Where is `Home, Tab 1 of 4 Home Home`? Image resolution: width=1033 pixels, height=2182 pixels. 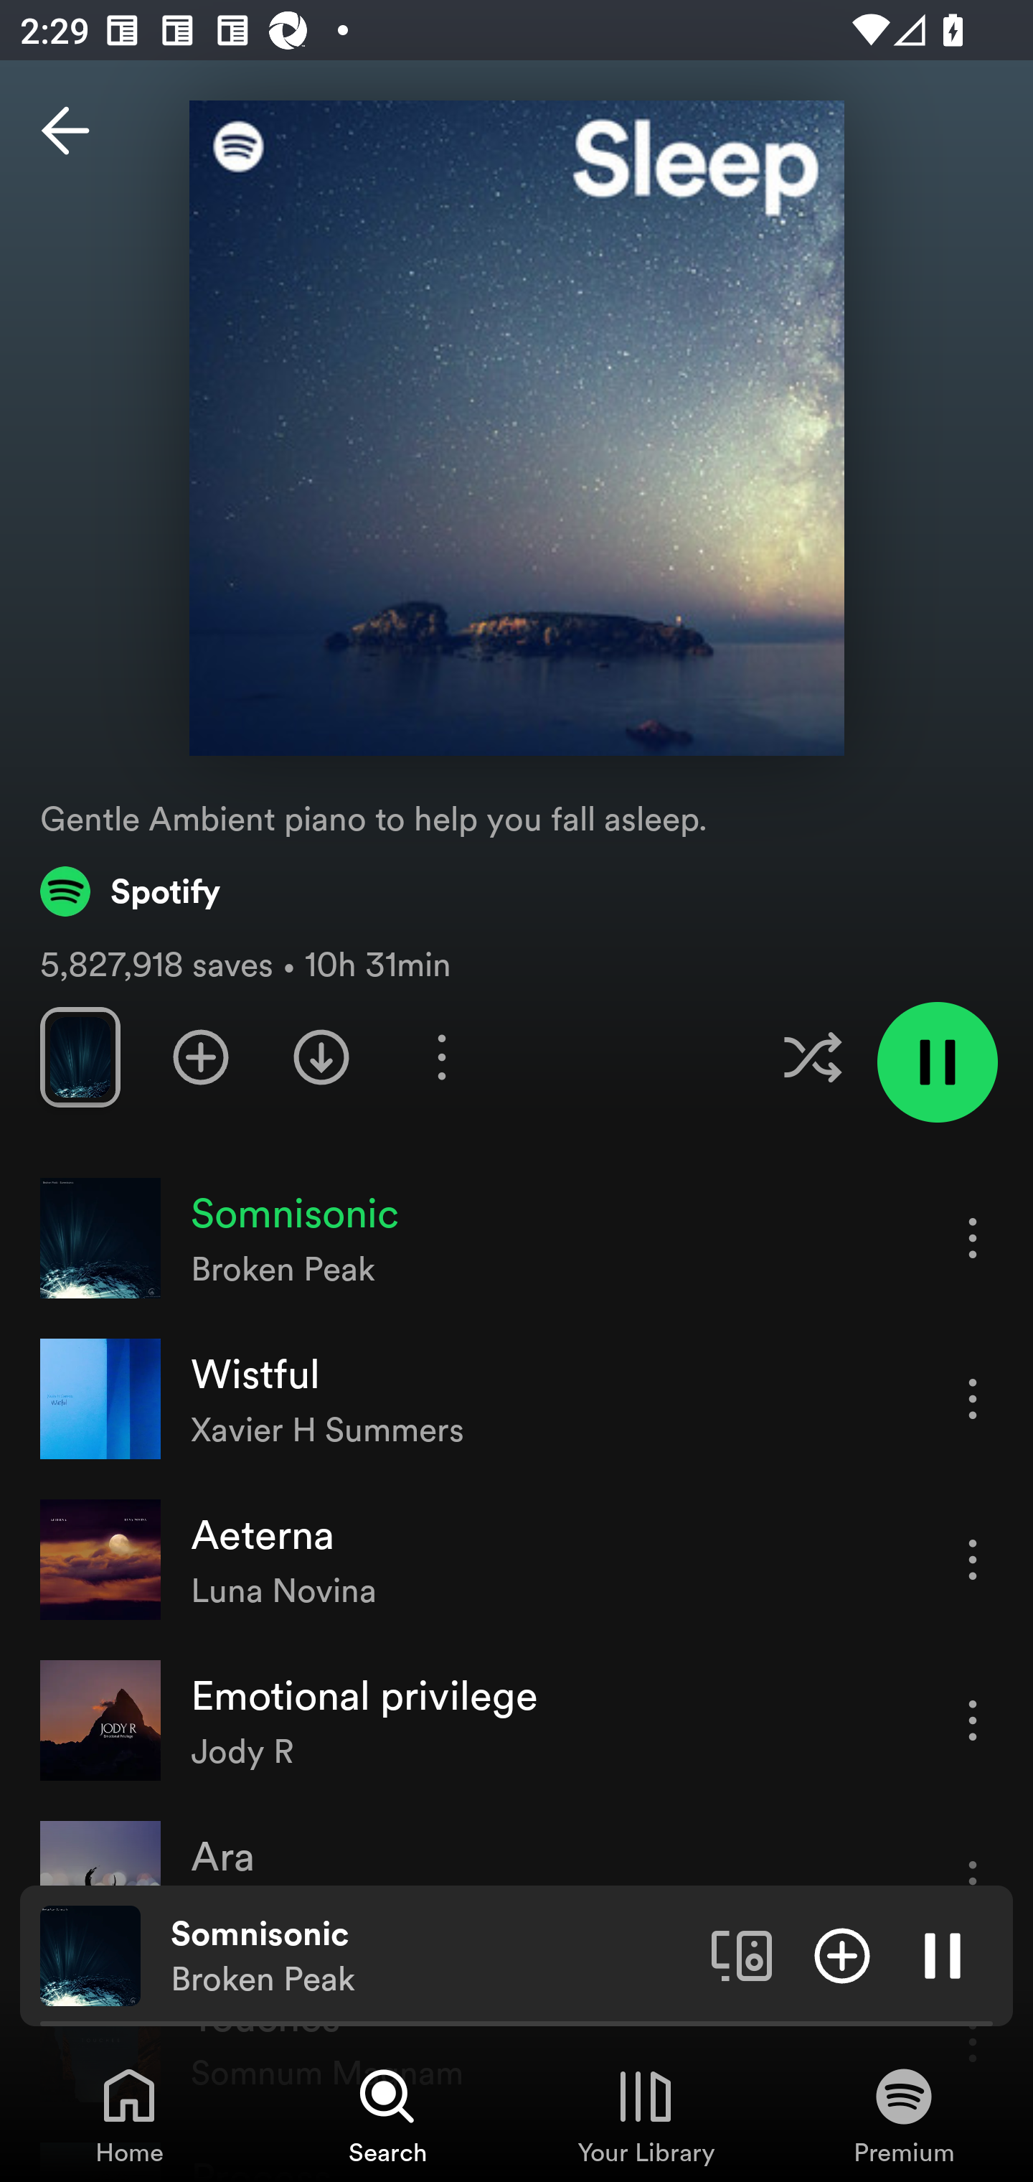
Home, Tab 1 of 4 Home Home is located at coordinates (129, 2115).